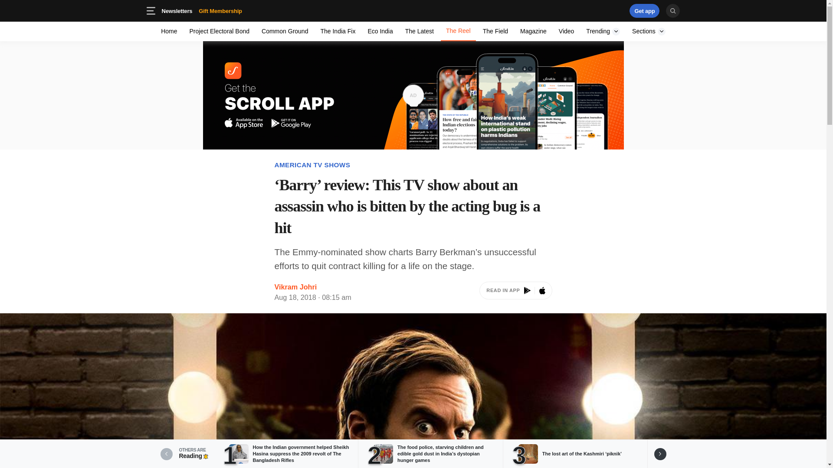  What do you see at coordinates (645, 10) in the screenshot?
I see `Eco India` at bounding box center [645, 10].